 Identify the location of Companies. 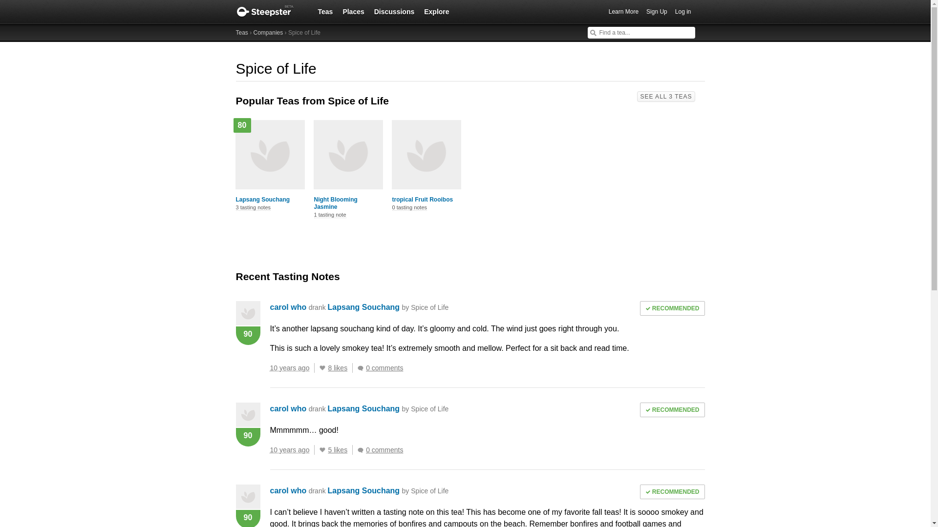
(268, 33).